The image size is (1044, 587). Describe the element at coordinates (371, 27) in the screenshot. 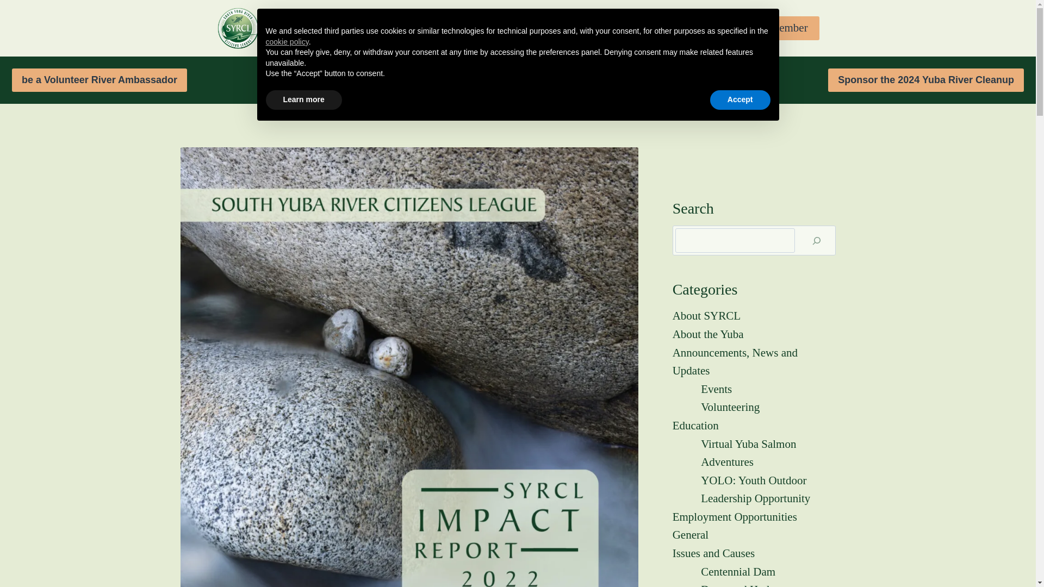

I see `Attend an Event` at that location.